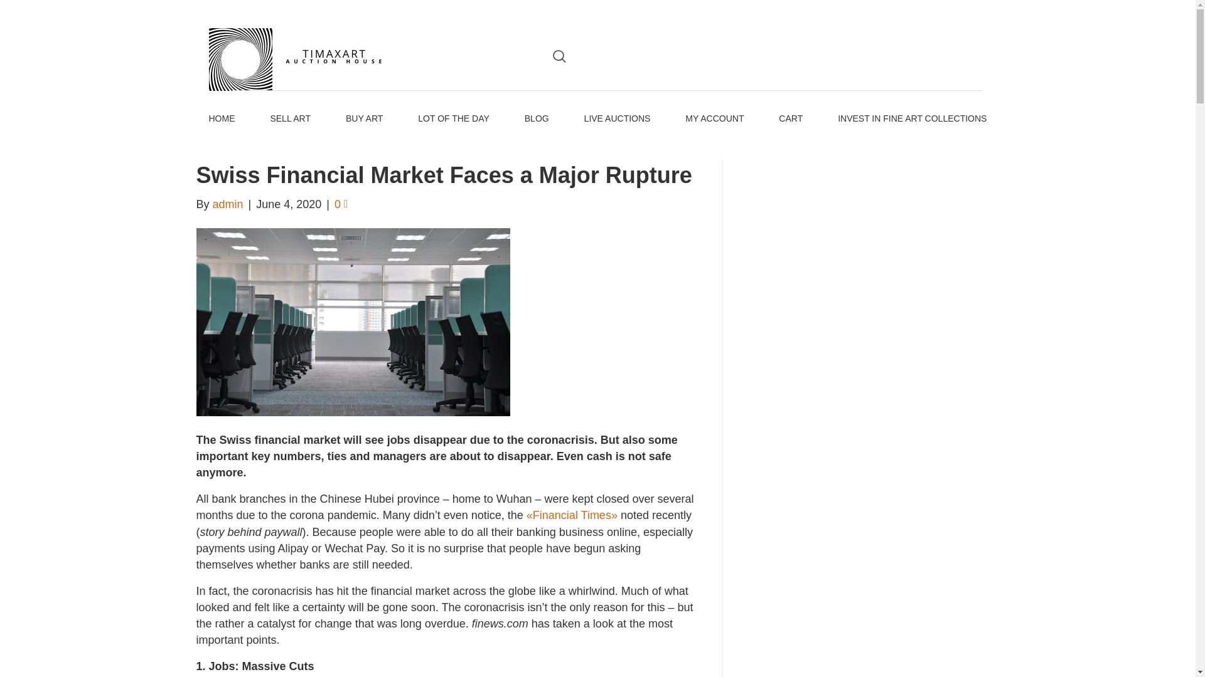 The height and width of the screenshot is (677, 1205). What do you see at coordinates (453, 119) in the screenshot?
I see `LOT OF THE DAY` at bounding box center [453, 119].